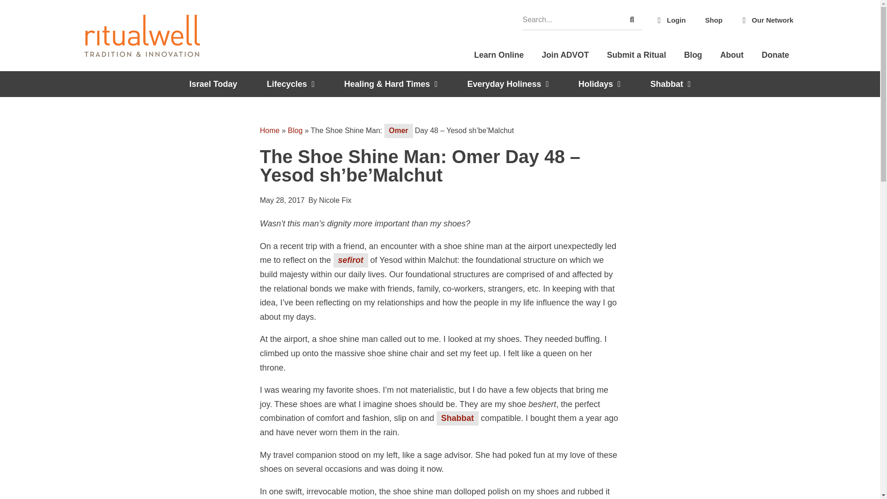 The image size is (887, 499). Describe the element at coordinates (269, 130) in the screenshot. I see `Home` at that location.